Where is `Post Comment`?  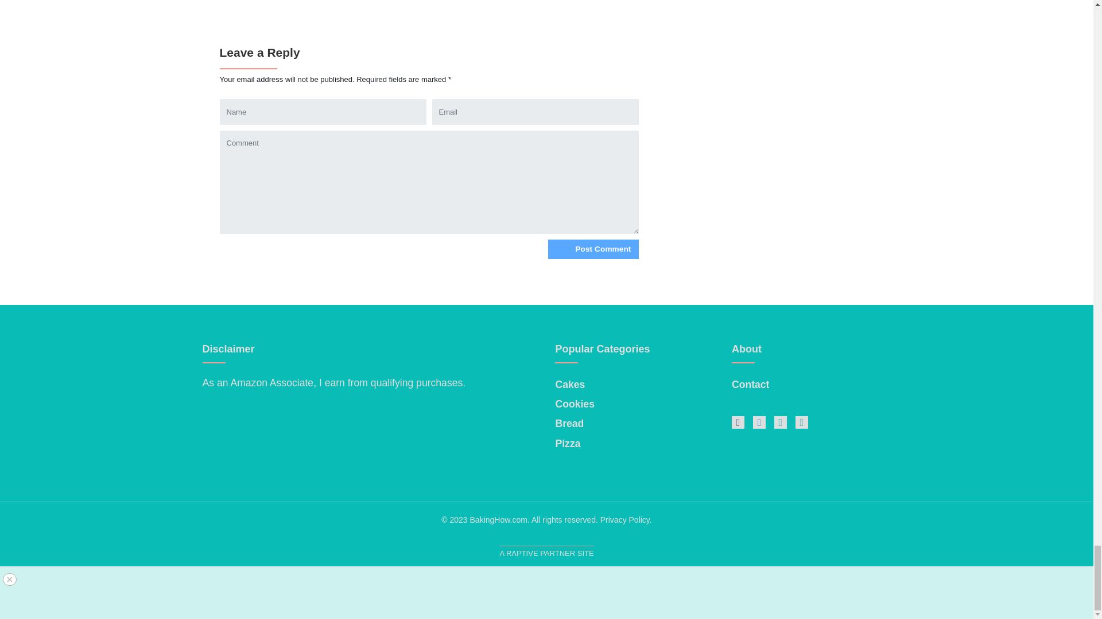
Post Comment is located at coordinates (592, 249).